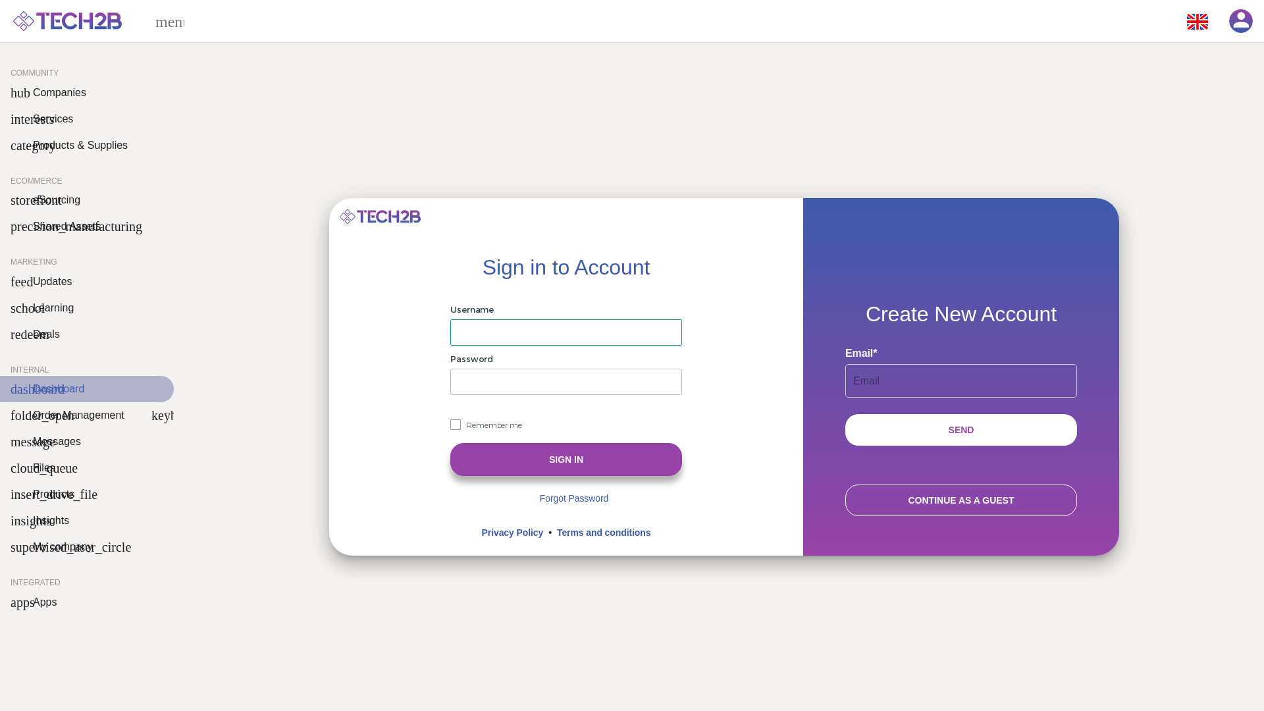  Describe the element at coordinates (87, 494) in the screenshot. I see `insert_drive_file
Products` at that location.